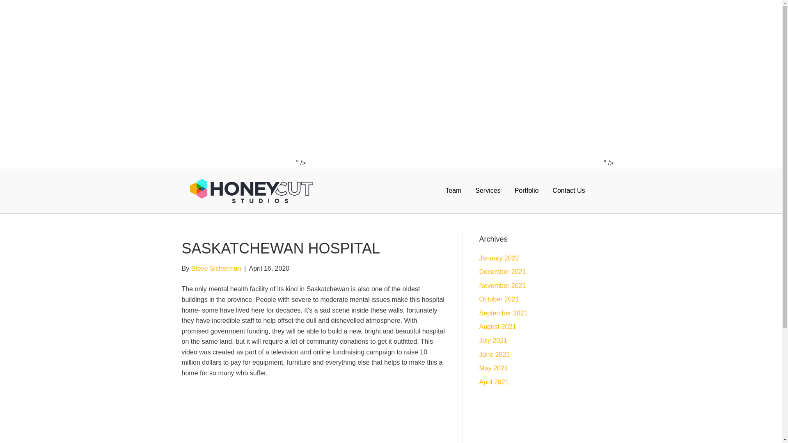 This screenshot has height=443, width=788. Describe the element at coordinates (502, 272) in the screenshot. I see `December 2021` at that location.